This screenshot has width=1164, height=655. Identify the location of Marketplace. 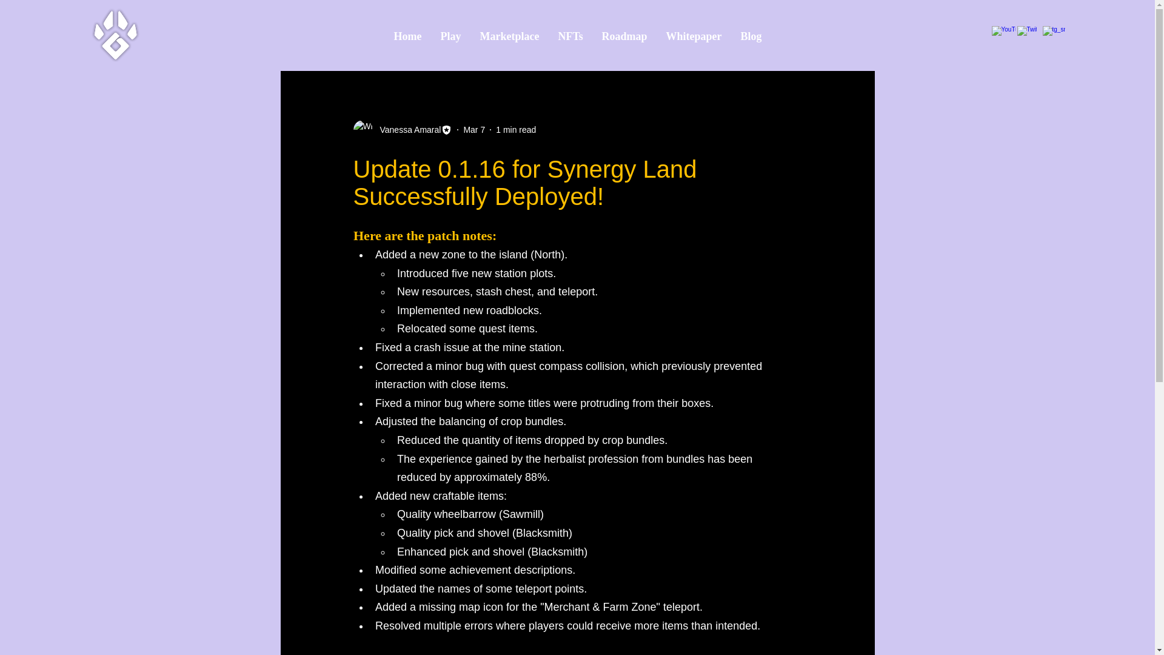
(509, 36).